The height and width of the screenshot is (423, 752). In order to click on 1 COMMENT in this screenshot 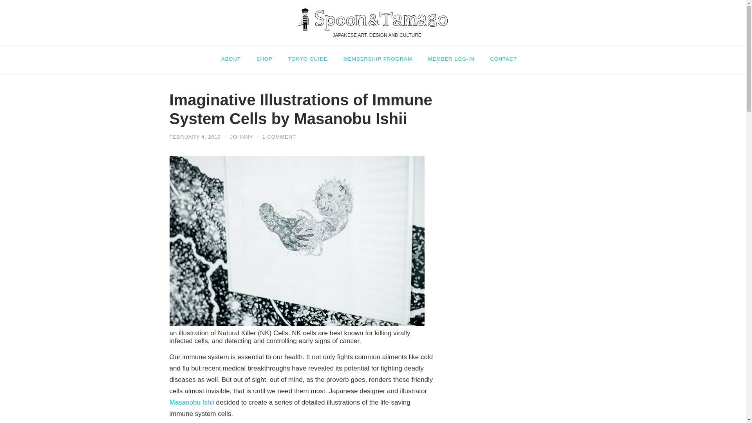, I will do `click(279, 137)`.